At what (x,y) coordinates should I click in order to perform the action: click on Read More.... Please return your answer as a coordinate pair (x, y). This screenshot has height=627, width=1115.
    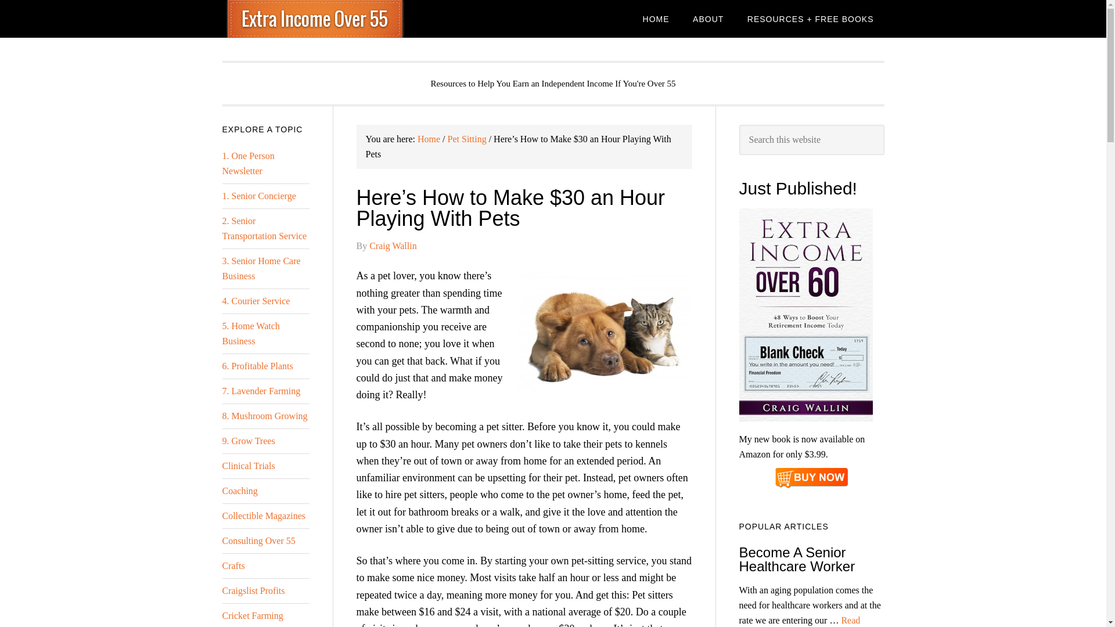
    Looking at the image, I should click on (799, 621).